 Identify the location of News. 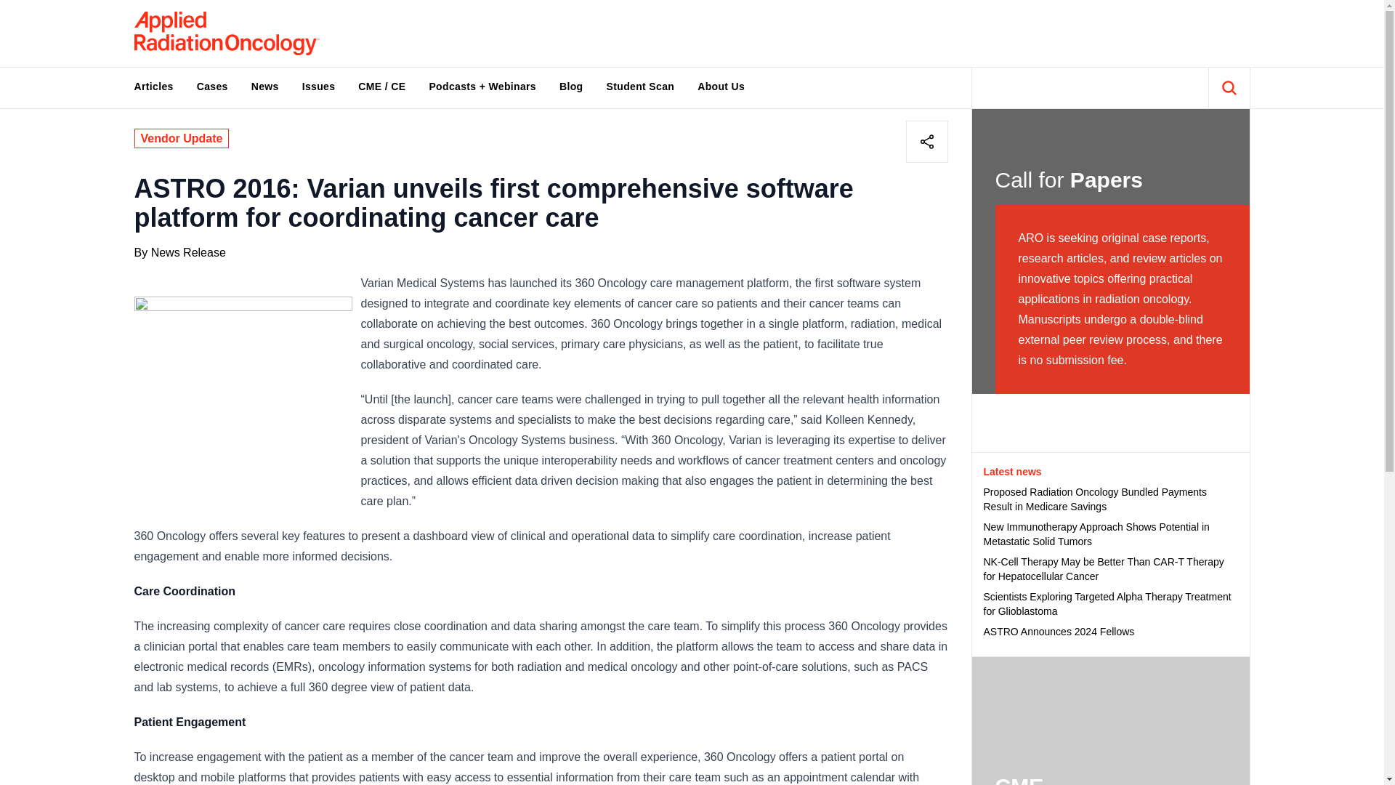
(264, 86).